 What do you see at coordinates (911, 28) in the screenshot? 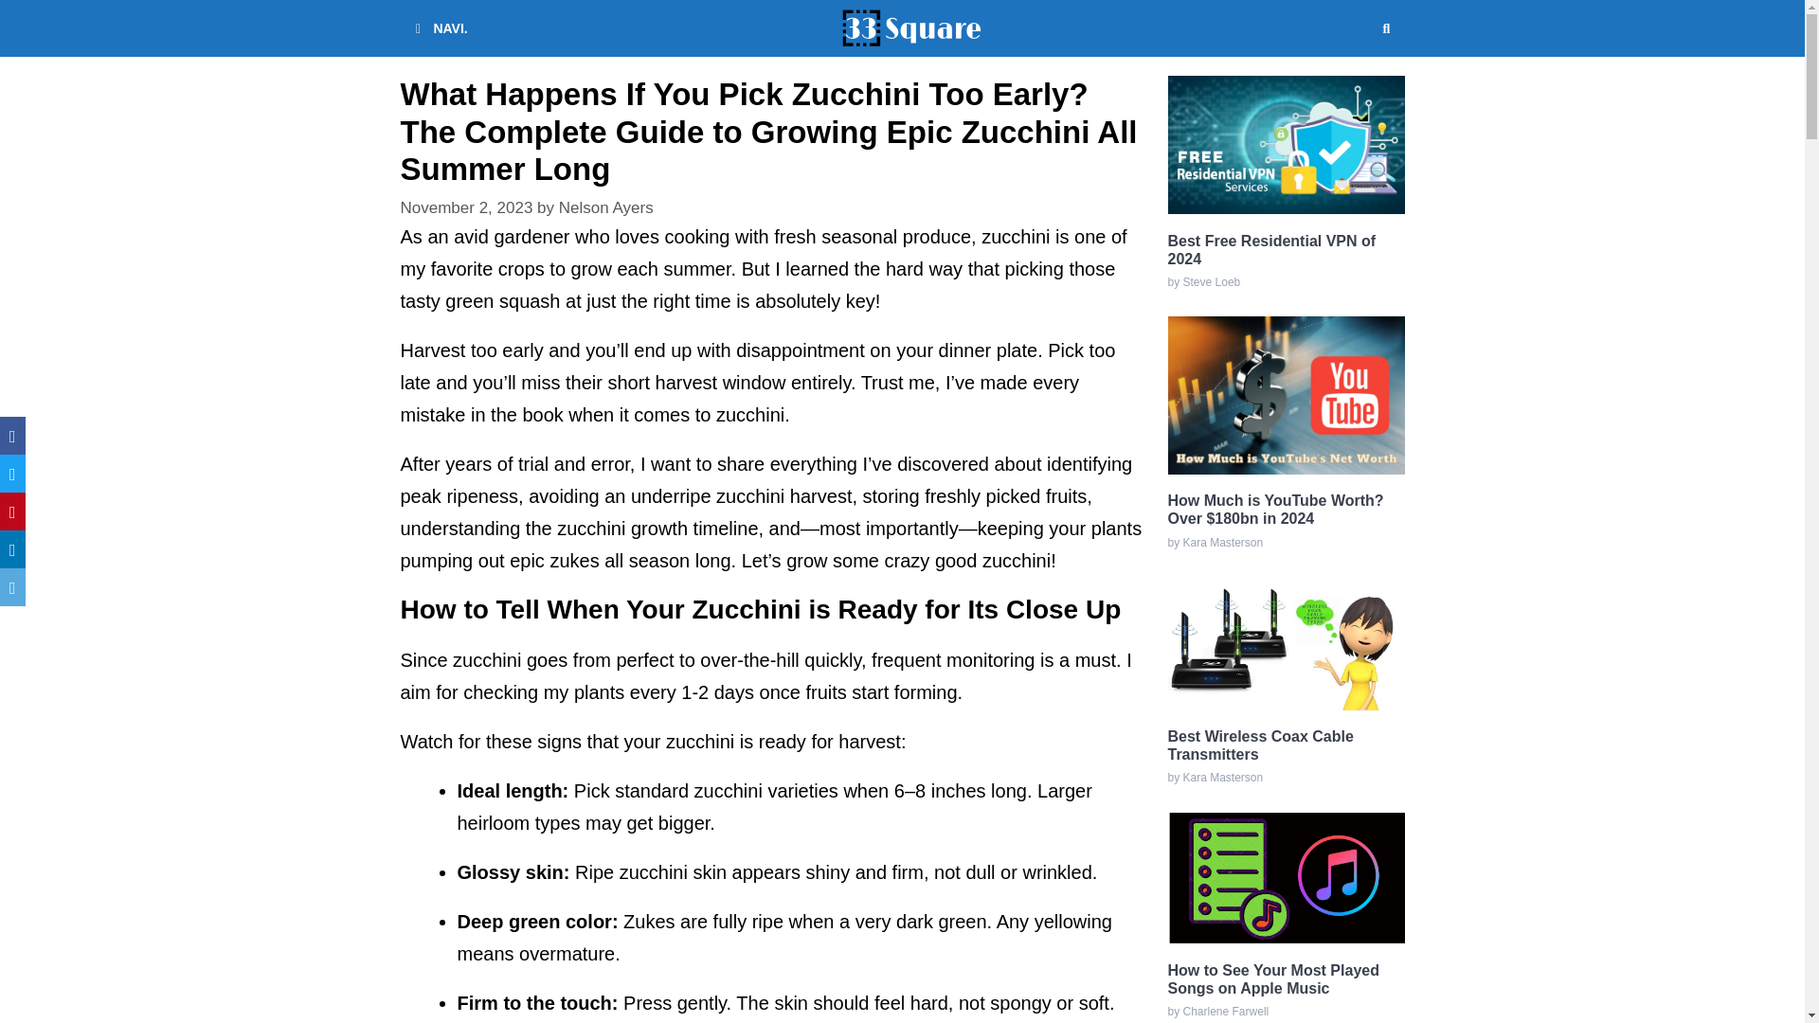
I see `33rd Square` at bounding box center [911, 28].